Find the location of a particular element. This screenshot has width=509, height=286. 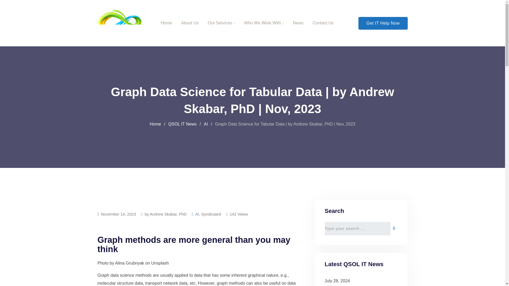

Home is located at coordinates (155, 124).